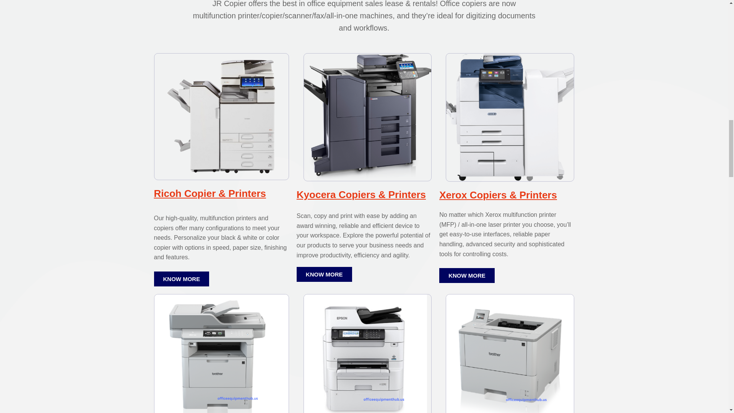  I want to click on Epson MFD Printer USA, so click(367, 353).